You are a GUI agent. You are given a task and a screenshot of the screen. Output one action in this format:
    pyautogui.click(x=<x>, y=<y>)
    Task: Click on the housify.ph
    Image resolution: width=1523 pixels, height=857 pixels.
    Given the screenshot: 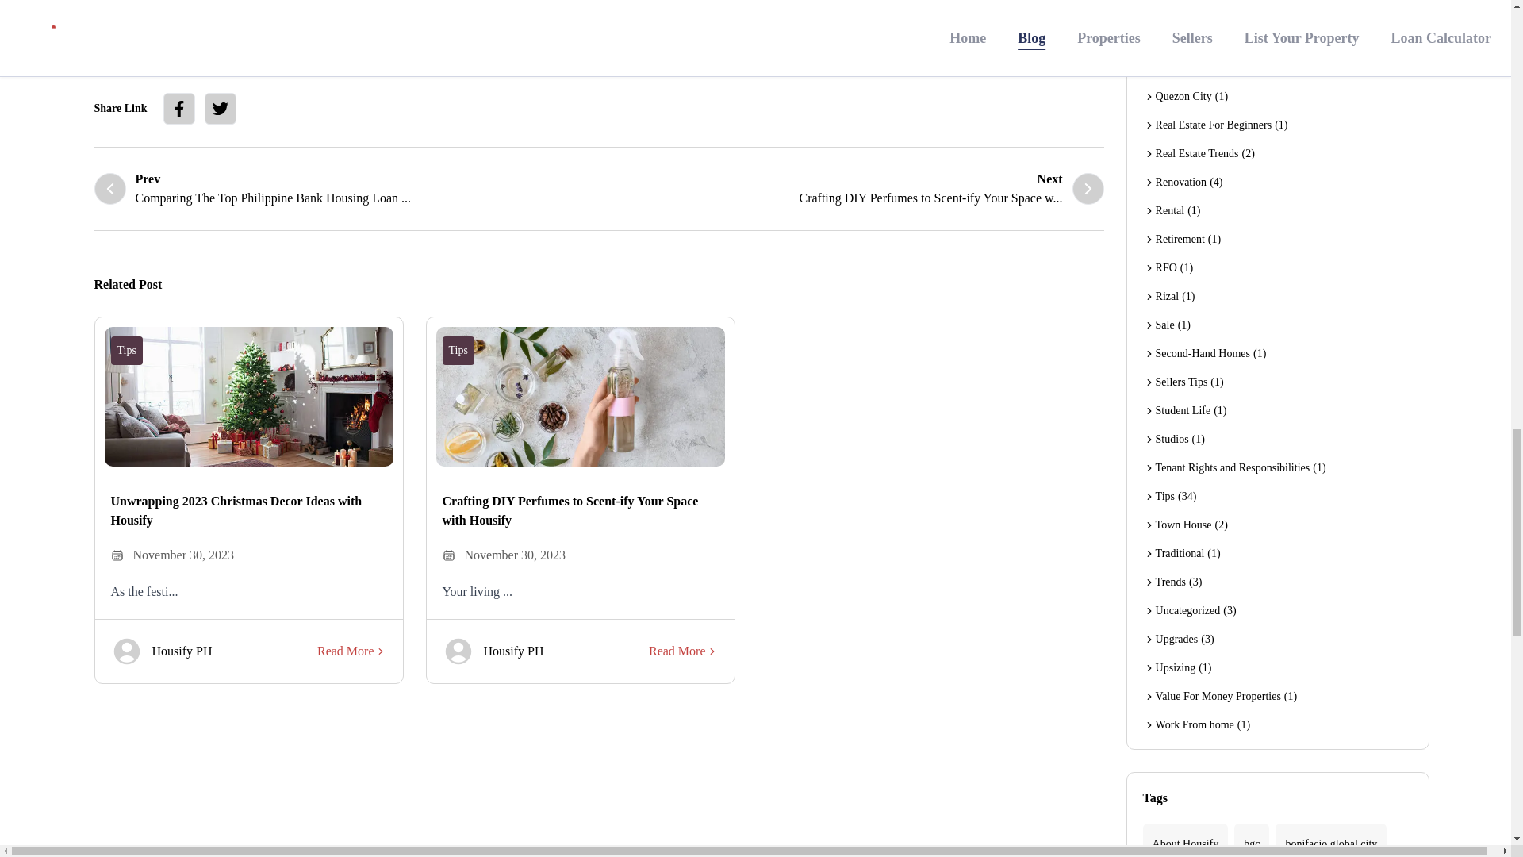 What is the action you would take?
    pyautogui.click(x=493, y=13)
    